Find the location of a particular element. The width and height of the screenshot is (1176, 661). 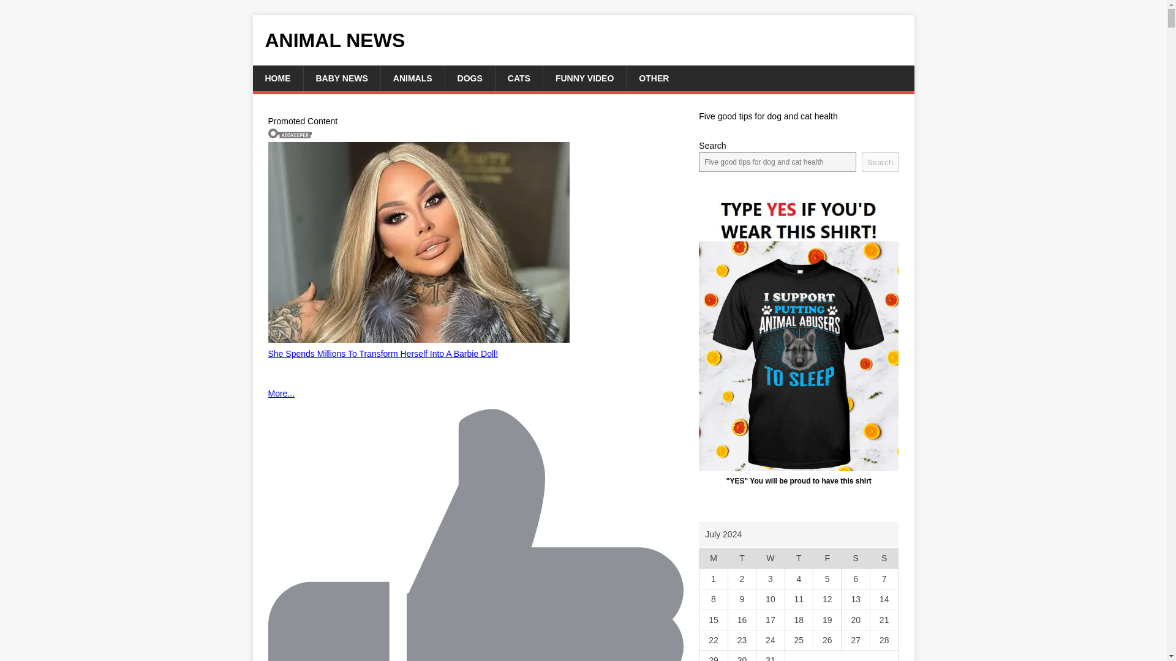

HOME is located at coordinates (277, 78).